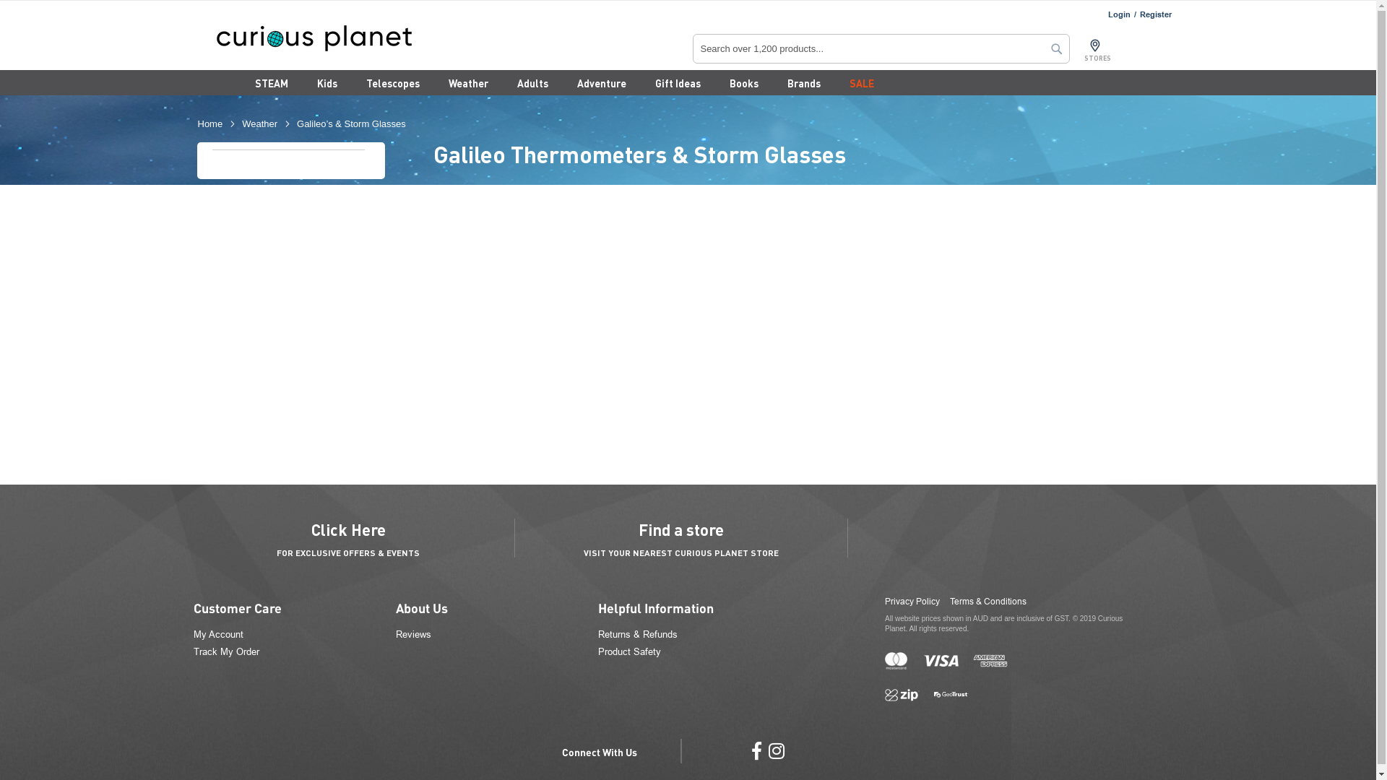 Image resolution: width=1387 pixels, height=780 pixels. What do you see at coordinates (348, 552) in the screenshot?
I see `FOR EXCLUSIVE OFFERS & EVENTS` at bounding box center [348, 552].